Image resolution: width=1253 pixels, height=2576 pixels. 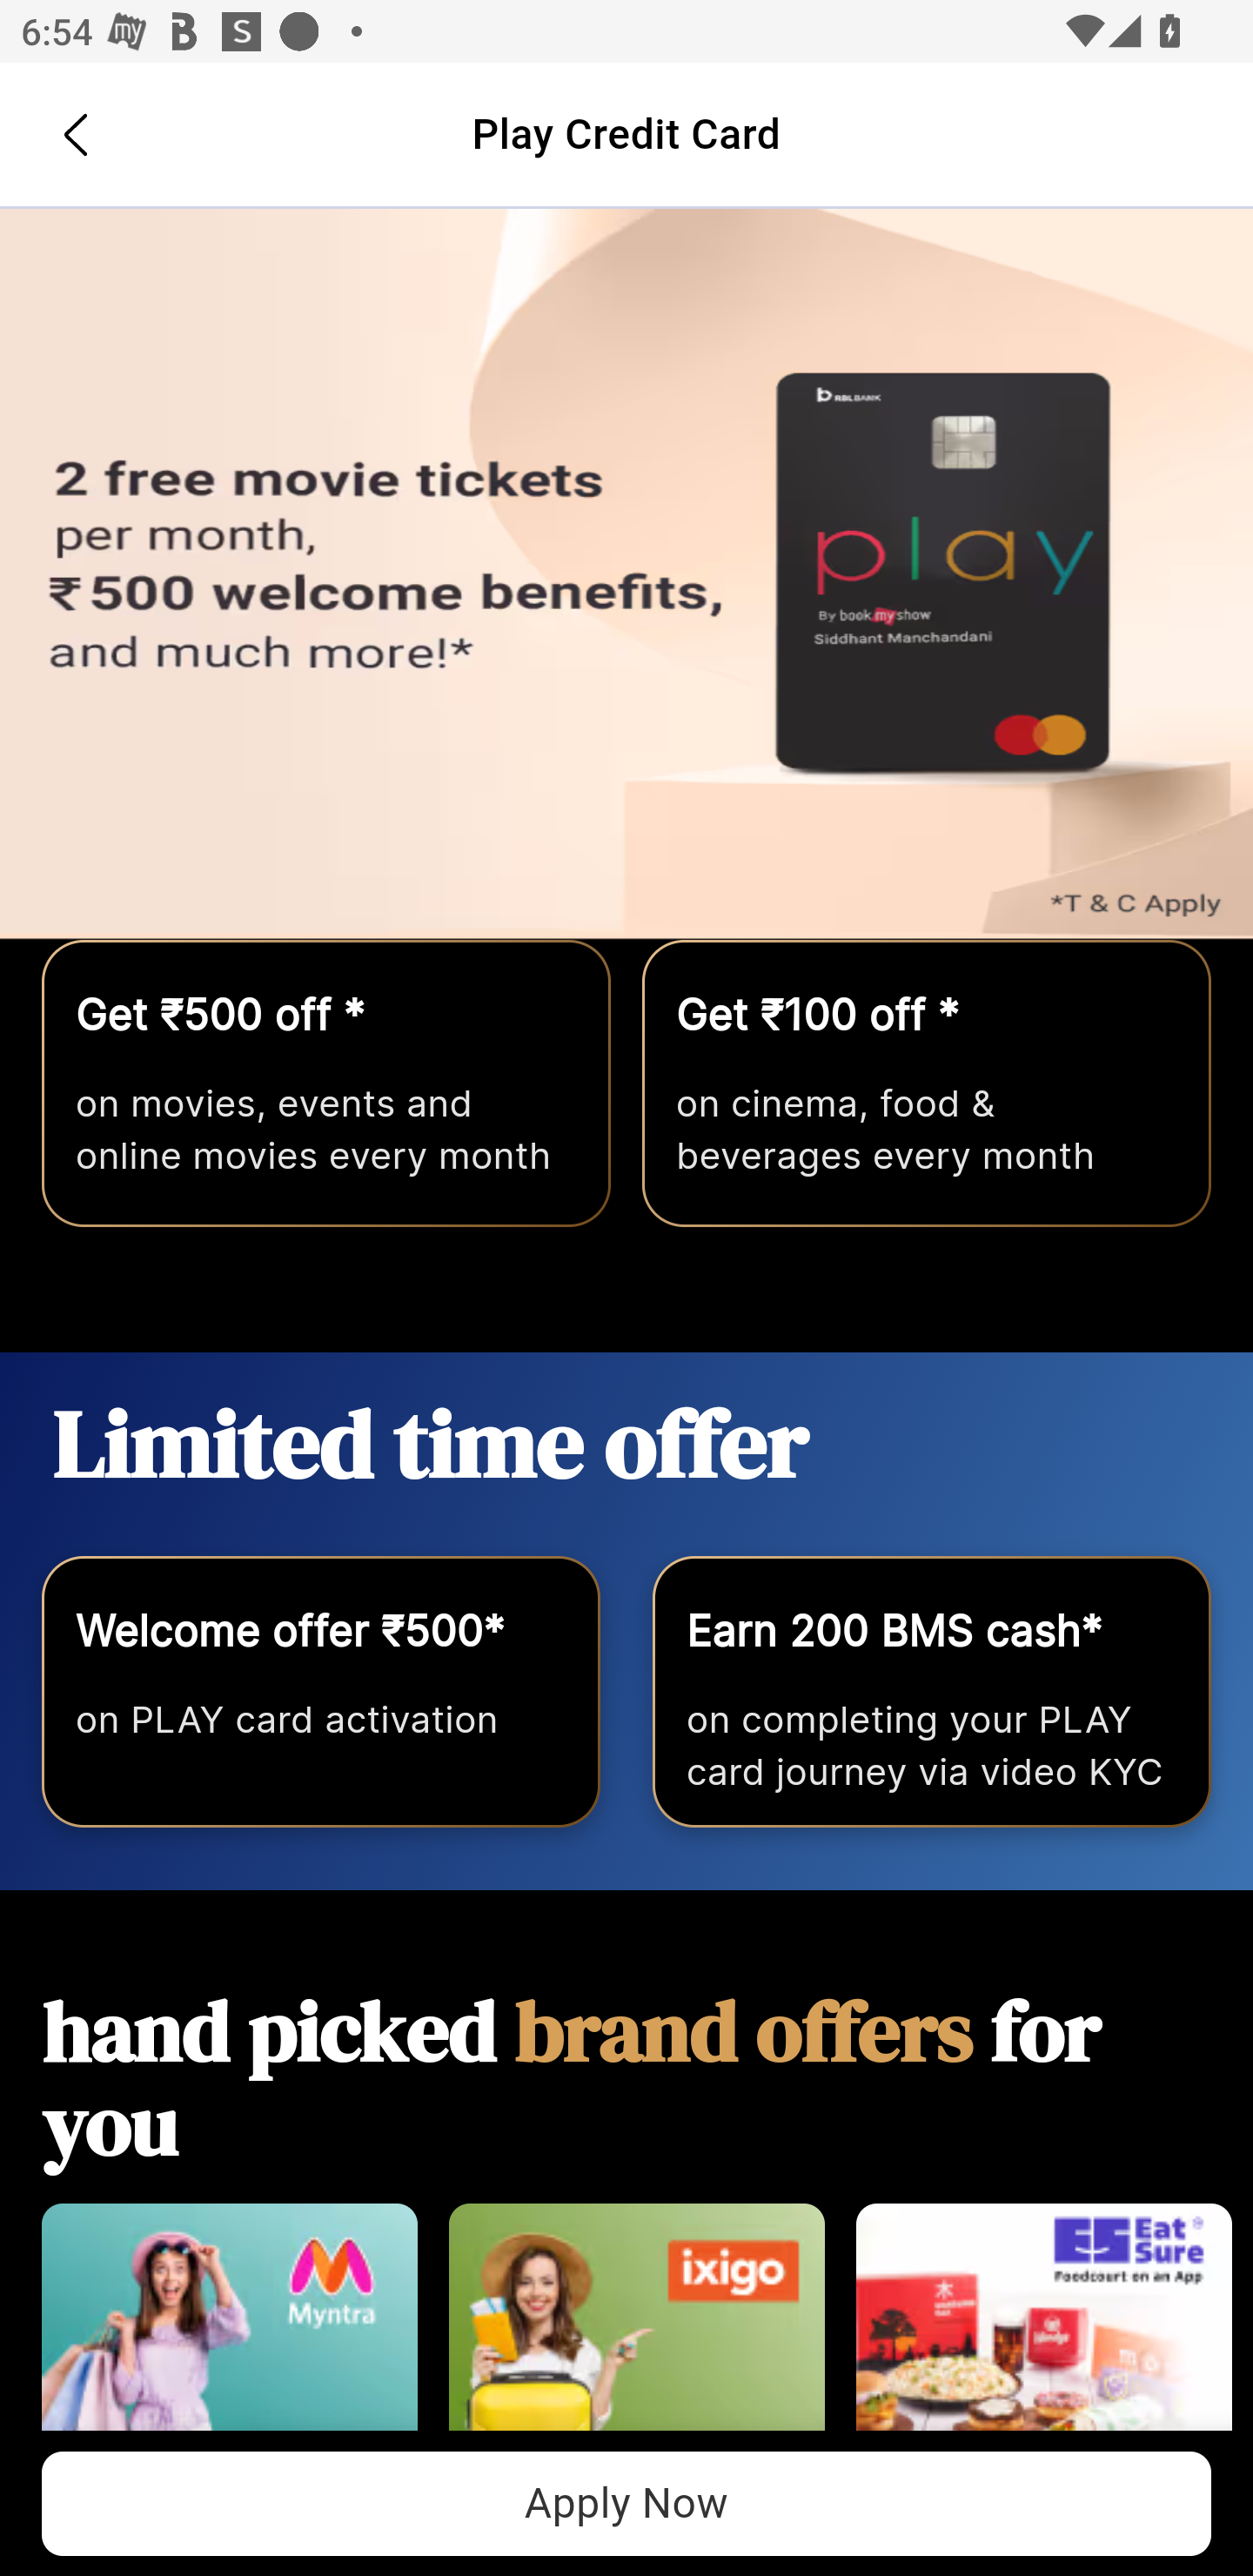 What do you see at coordinates (229, 2332) in the screenshot?
I see `MYNTRA` at bounding box center [229, 2332].